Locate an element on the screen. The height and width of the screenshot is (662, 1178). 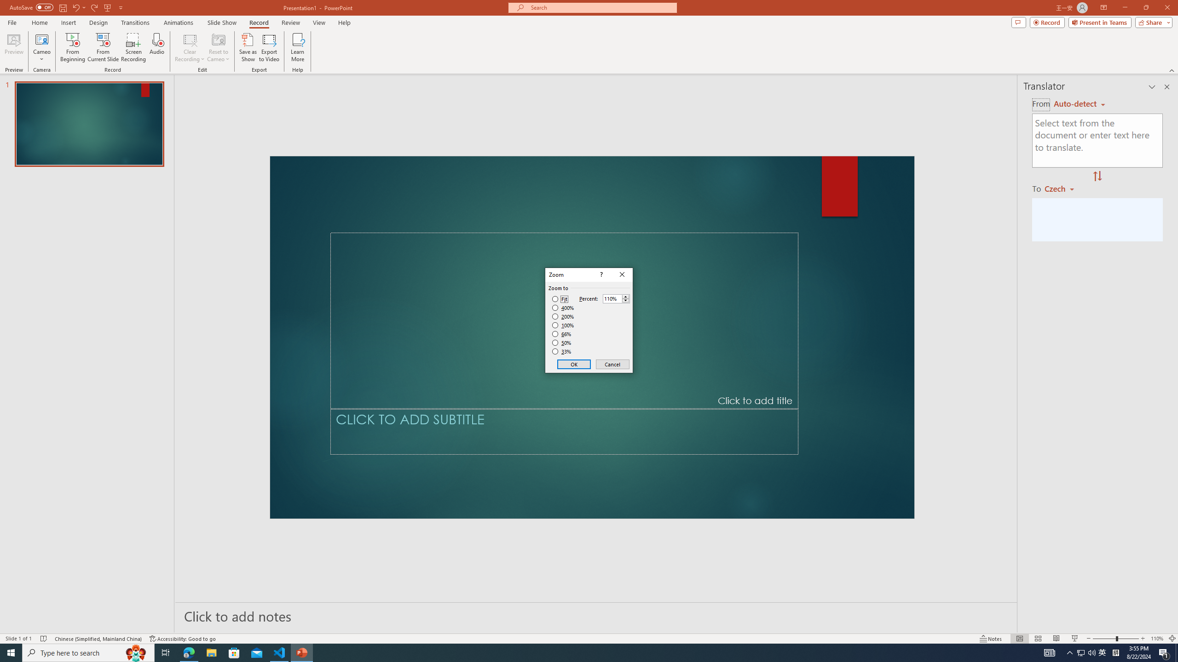
33% is located at coordinates (562, 352).